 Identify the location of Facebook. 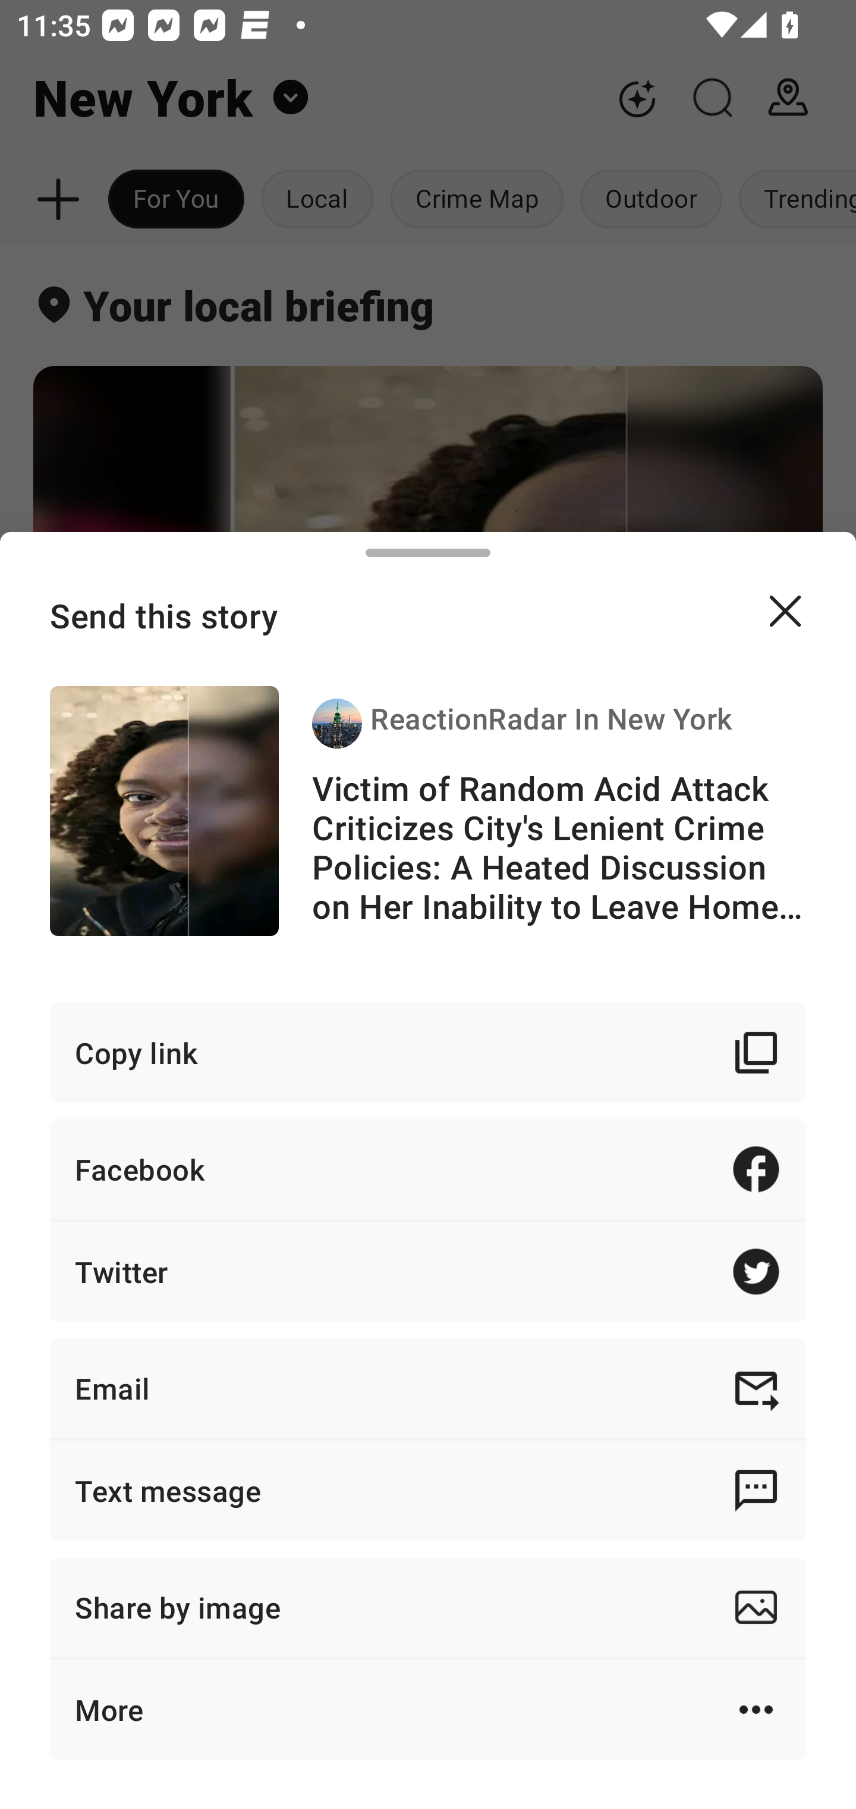
(428, 1169).